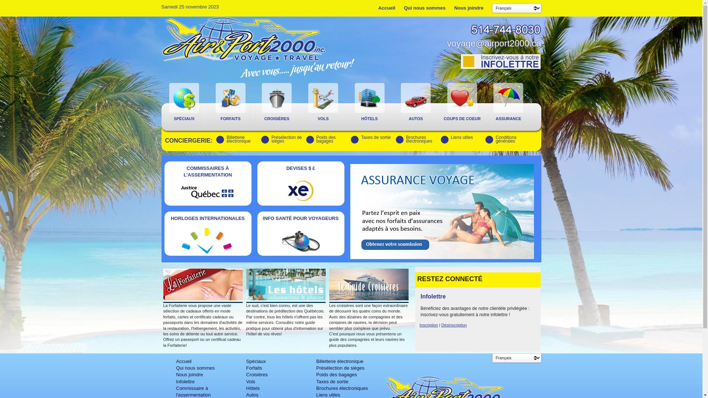 The width and height of the screenshot is (708, 398). I want to click on Nous joindre, so click(190, 374).